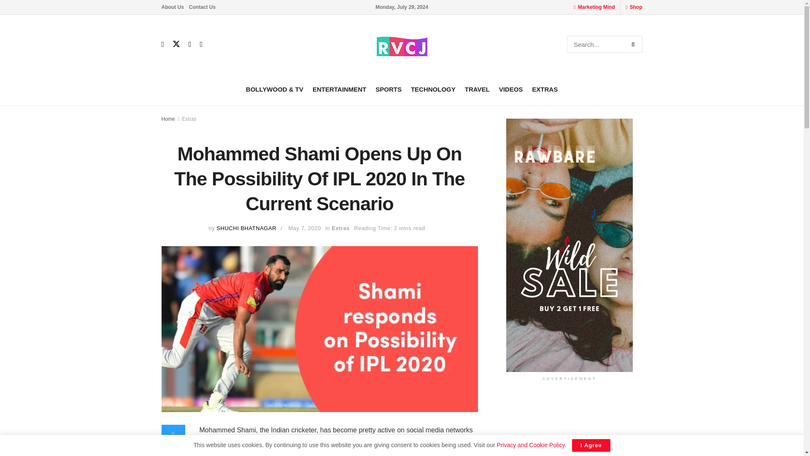 Image resolution: width=810 pixels, height=456 pixels. I want to click on Extras, so click(189, 119).